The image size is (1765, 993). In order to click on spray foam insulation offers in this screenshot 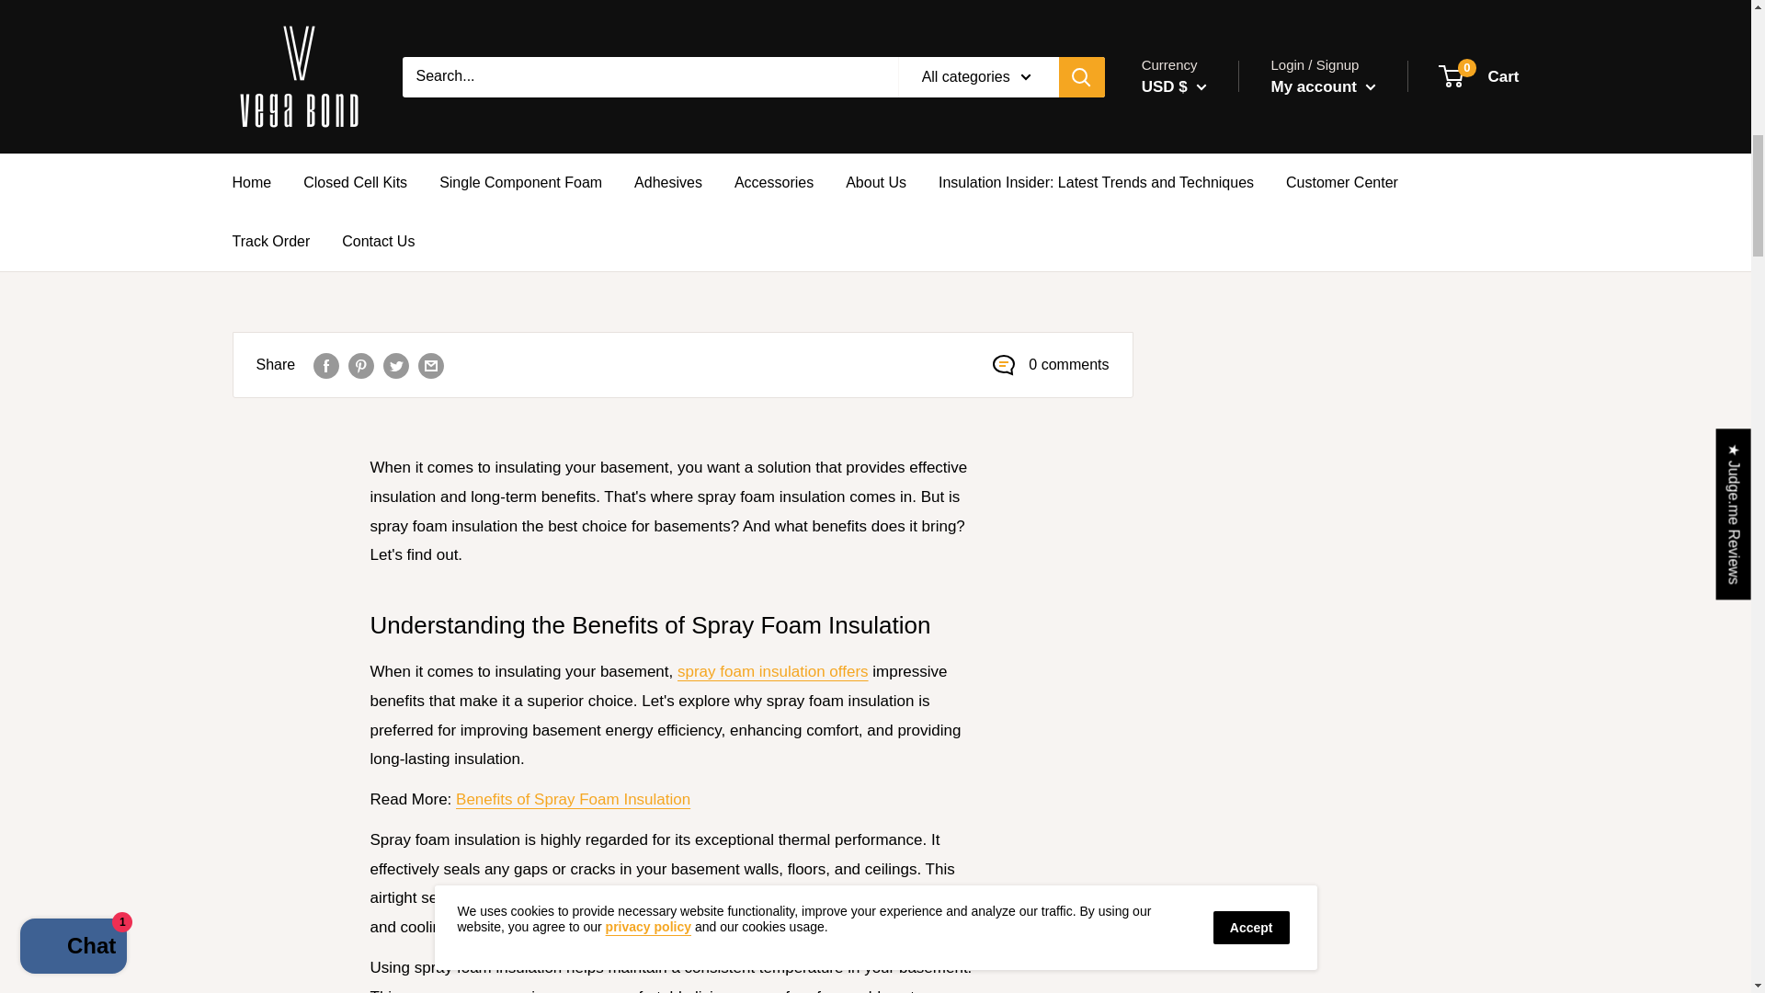, I will do `click(772, 671)`.